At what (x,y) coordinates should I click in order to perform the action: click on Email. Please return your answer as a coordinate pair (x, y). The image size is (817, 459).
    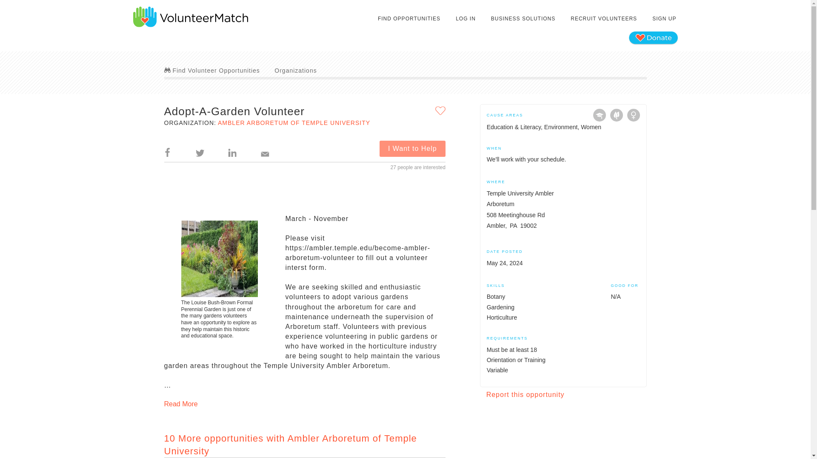
    Looking at the image, I should click on (265, 148).